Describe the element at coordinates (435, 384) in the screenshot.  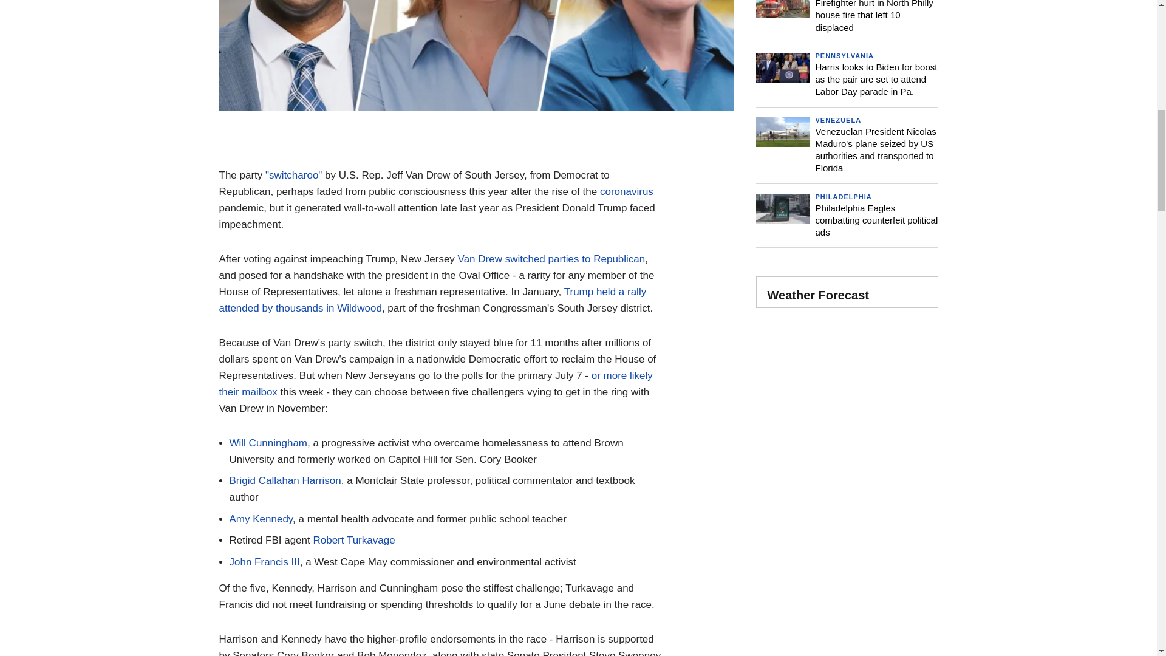
I see `or more likely their mailbox` at that location.